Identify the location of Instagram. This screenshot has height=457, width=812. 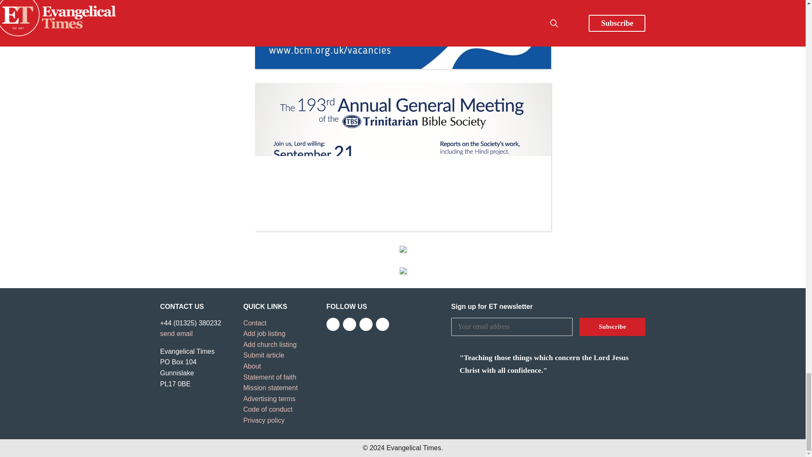
(366, 324).